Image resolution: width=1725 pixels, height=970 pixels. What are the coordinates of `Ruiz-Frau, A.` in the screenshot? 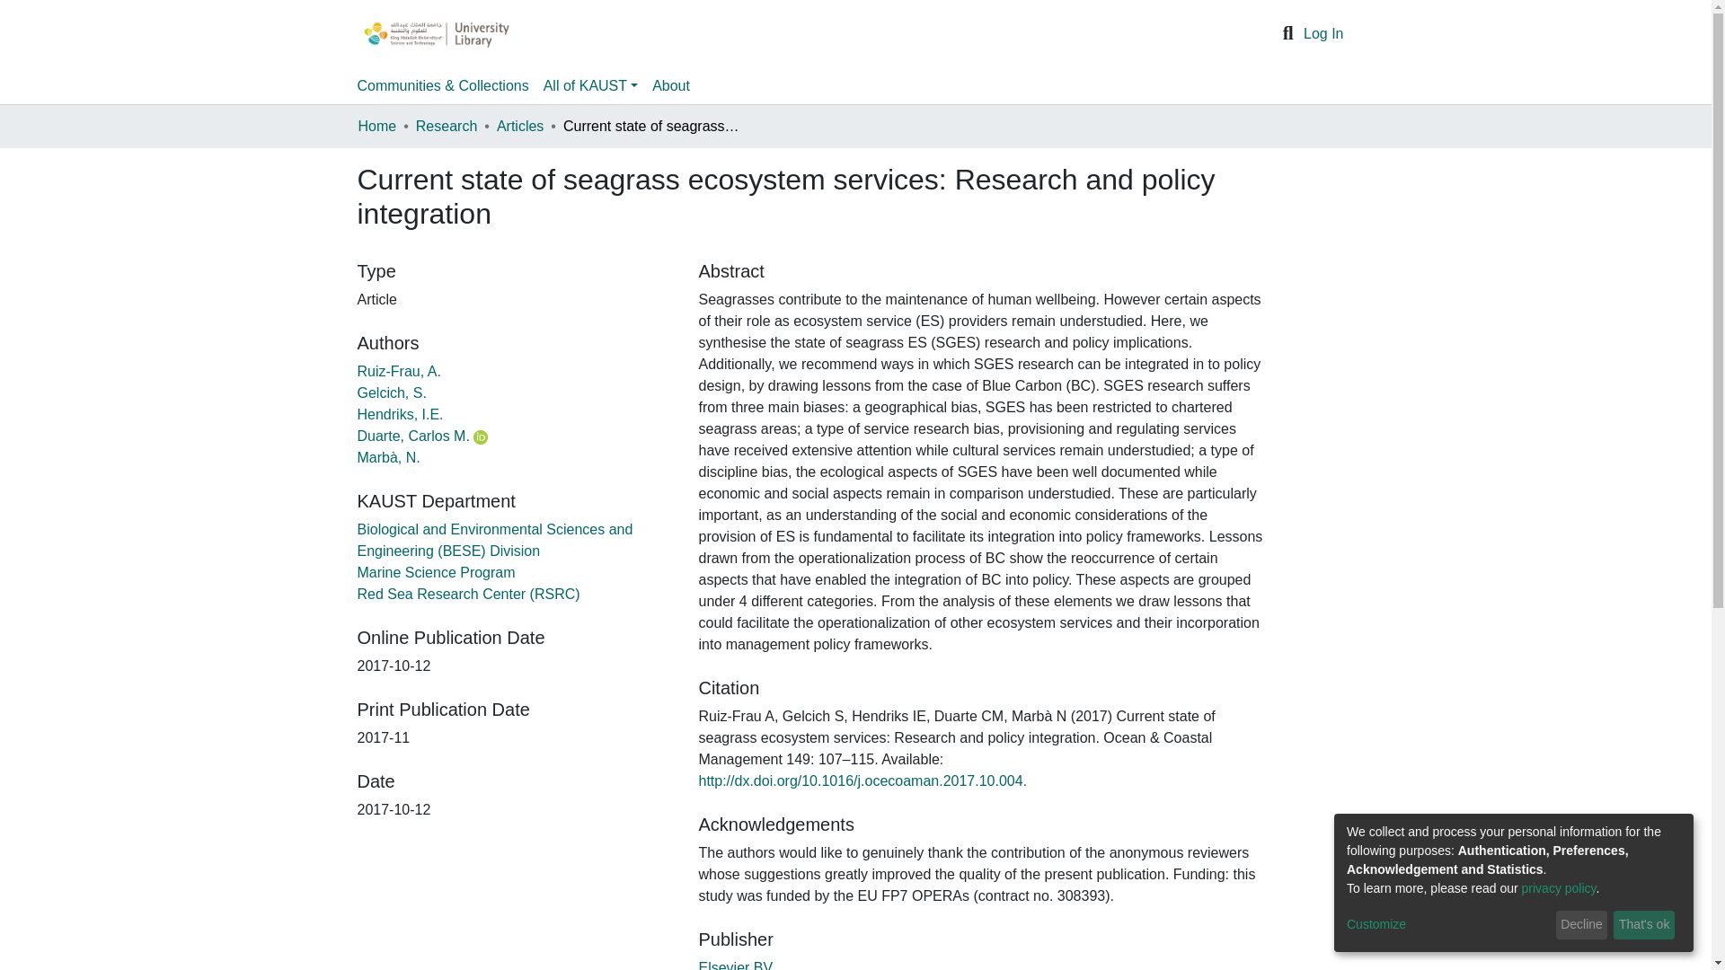 It's located at (399, 372).